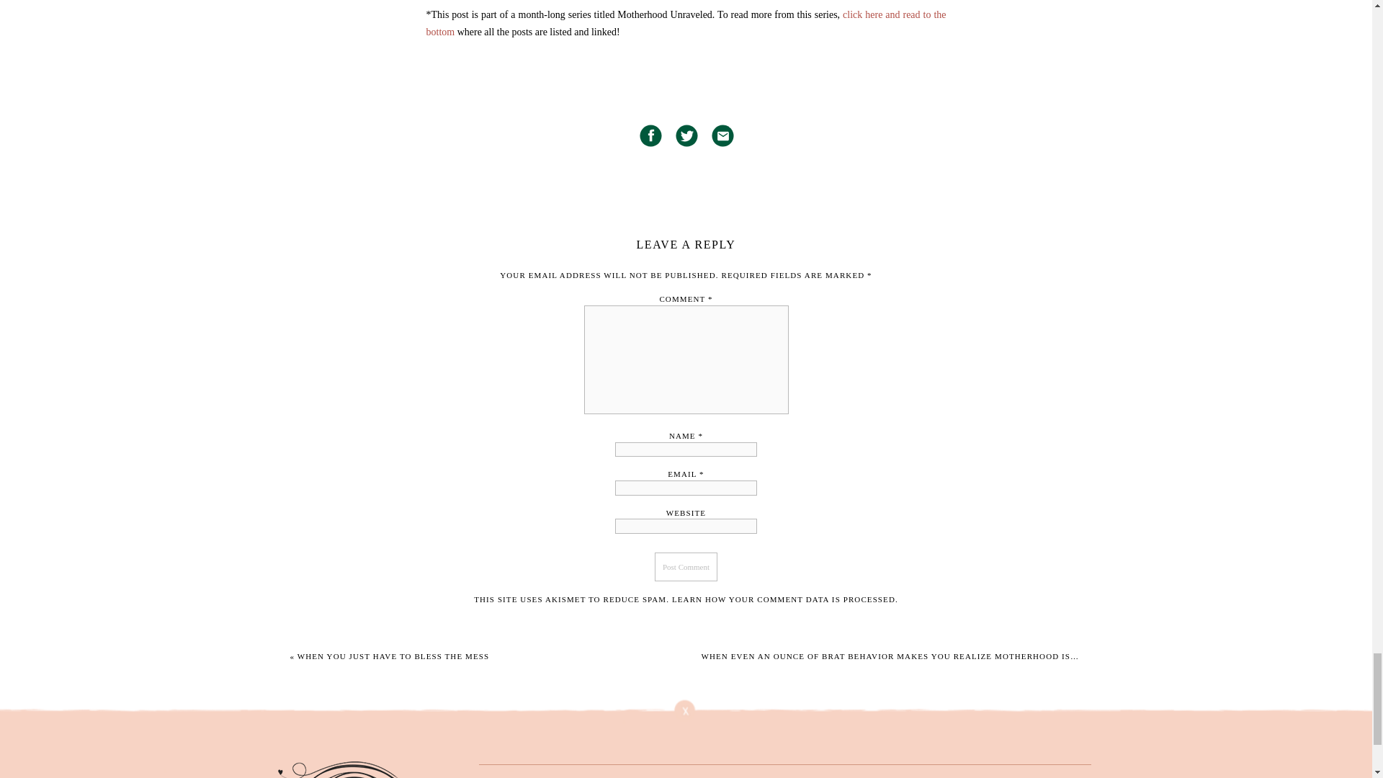 This screenshot has width=1383, height=778. Describe the element at coordinates (784, 599) in the screenshot. I see `LEARN HOW YOUR COMMENT DATA IS PROCESSED` at that location.